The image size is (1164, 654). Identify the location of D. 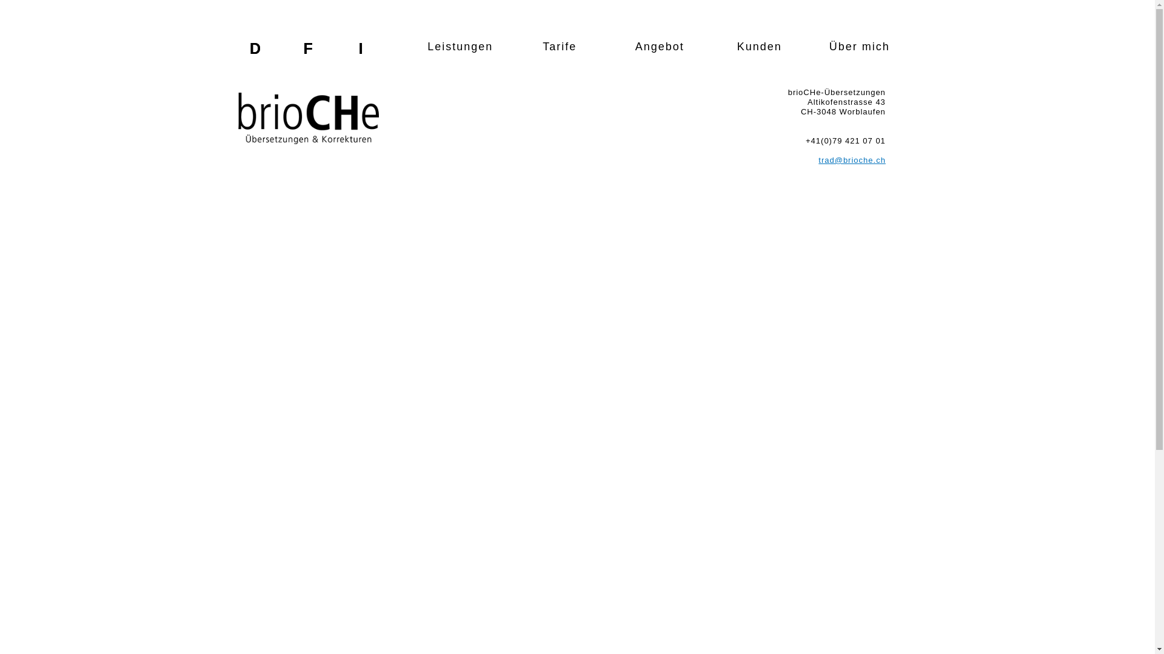
(256, 51).